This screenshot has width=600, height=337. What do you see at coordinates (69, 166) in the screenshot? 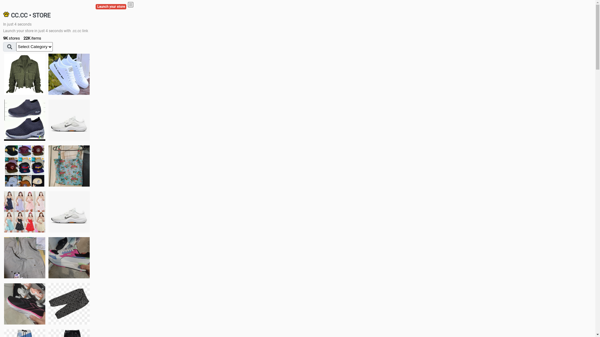
I see `Ukay cloth` at bounding box center [69, 166].